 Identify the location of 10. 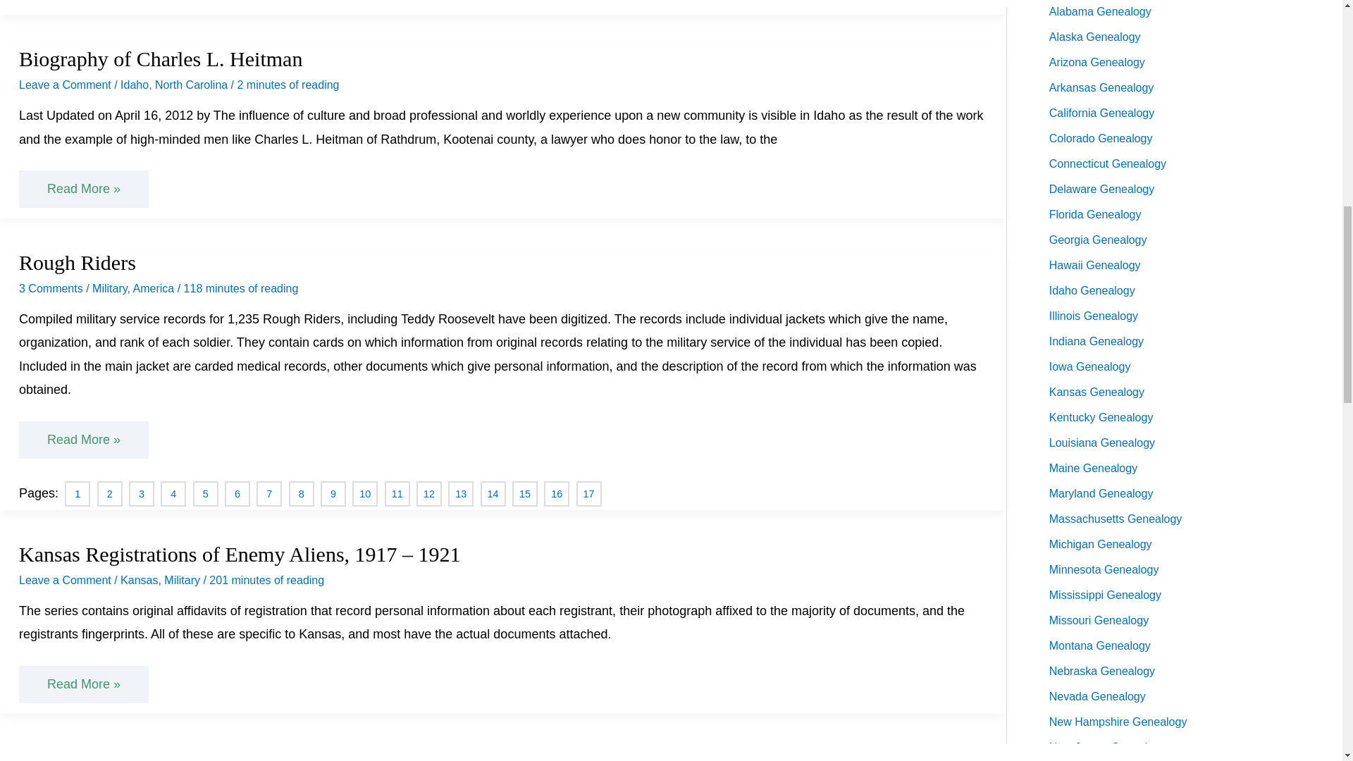
(363, 495).